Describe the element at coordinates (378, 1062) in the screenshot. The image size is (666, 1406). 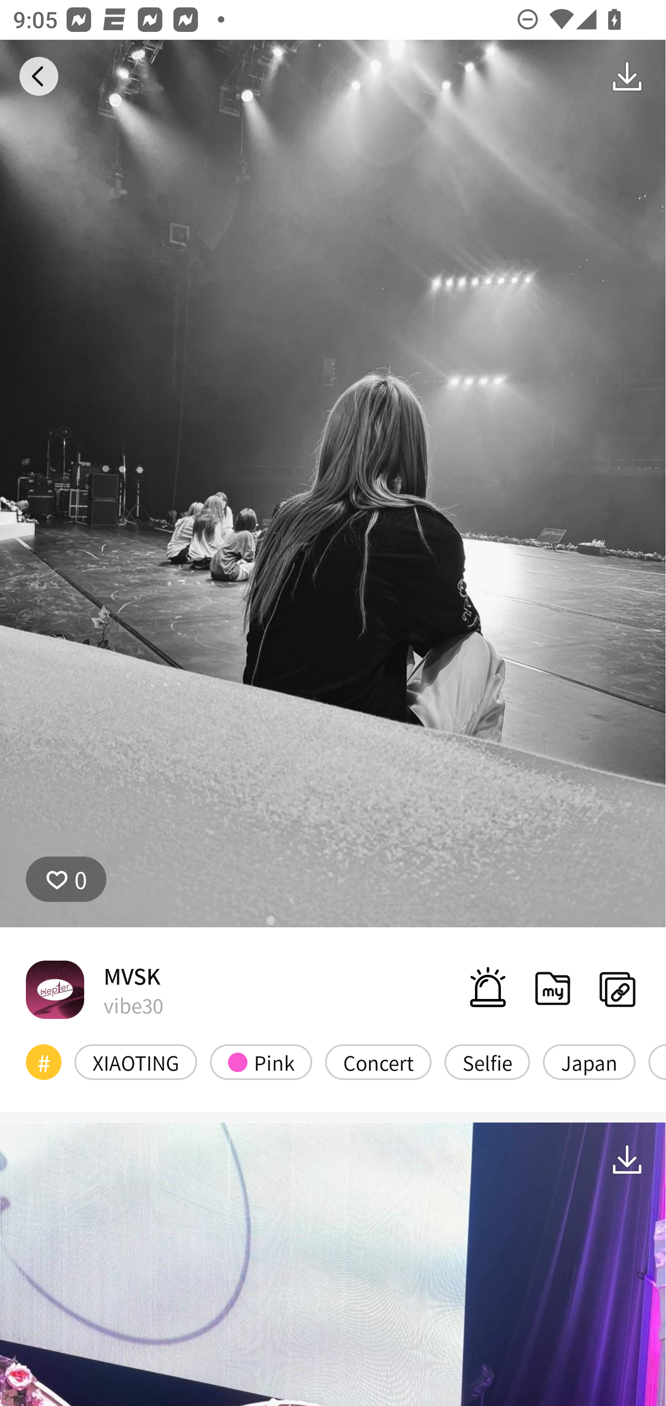
I see `Concert` at that location.